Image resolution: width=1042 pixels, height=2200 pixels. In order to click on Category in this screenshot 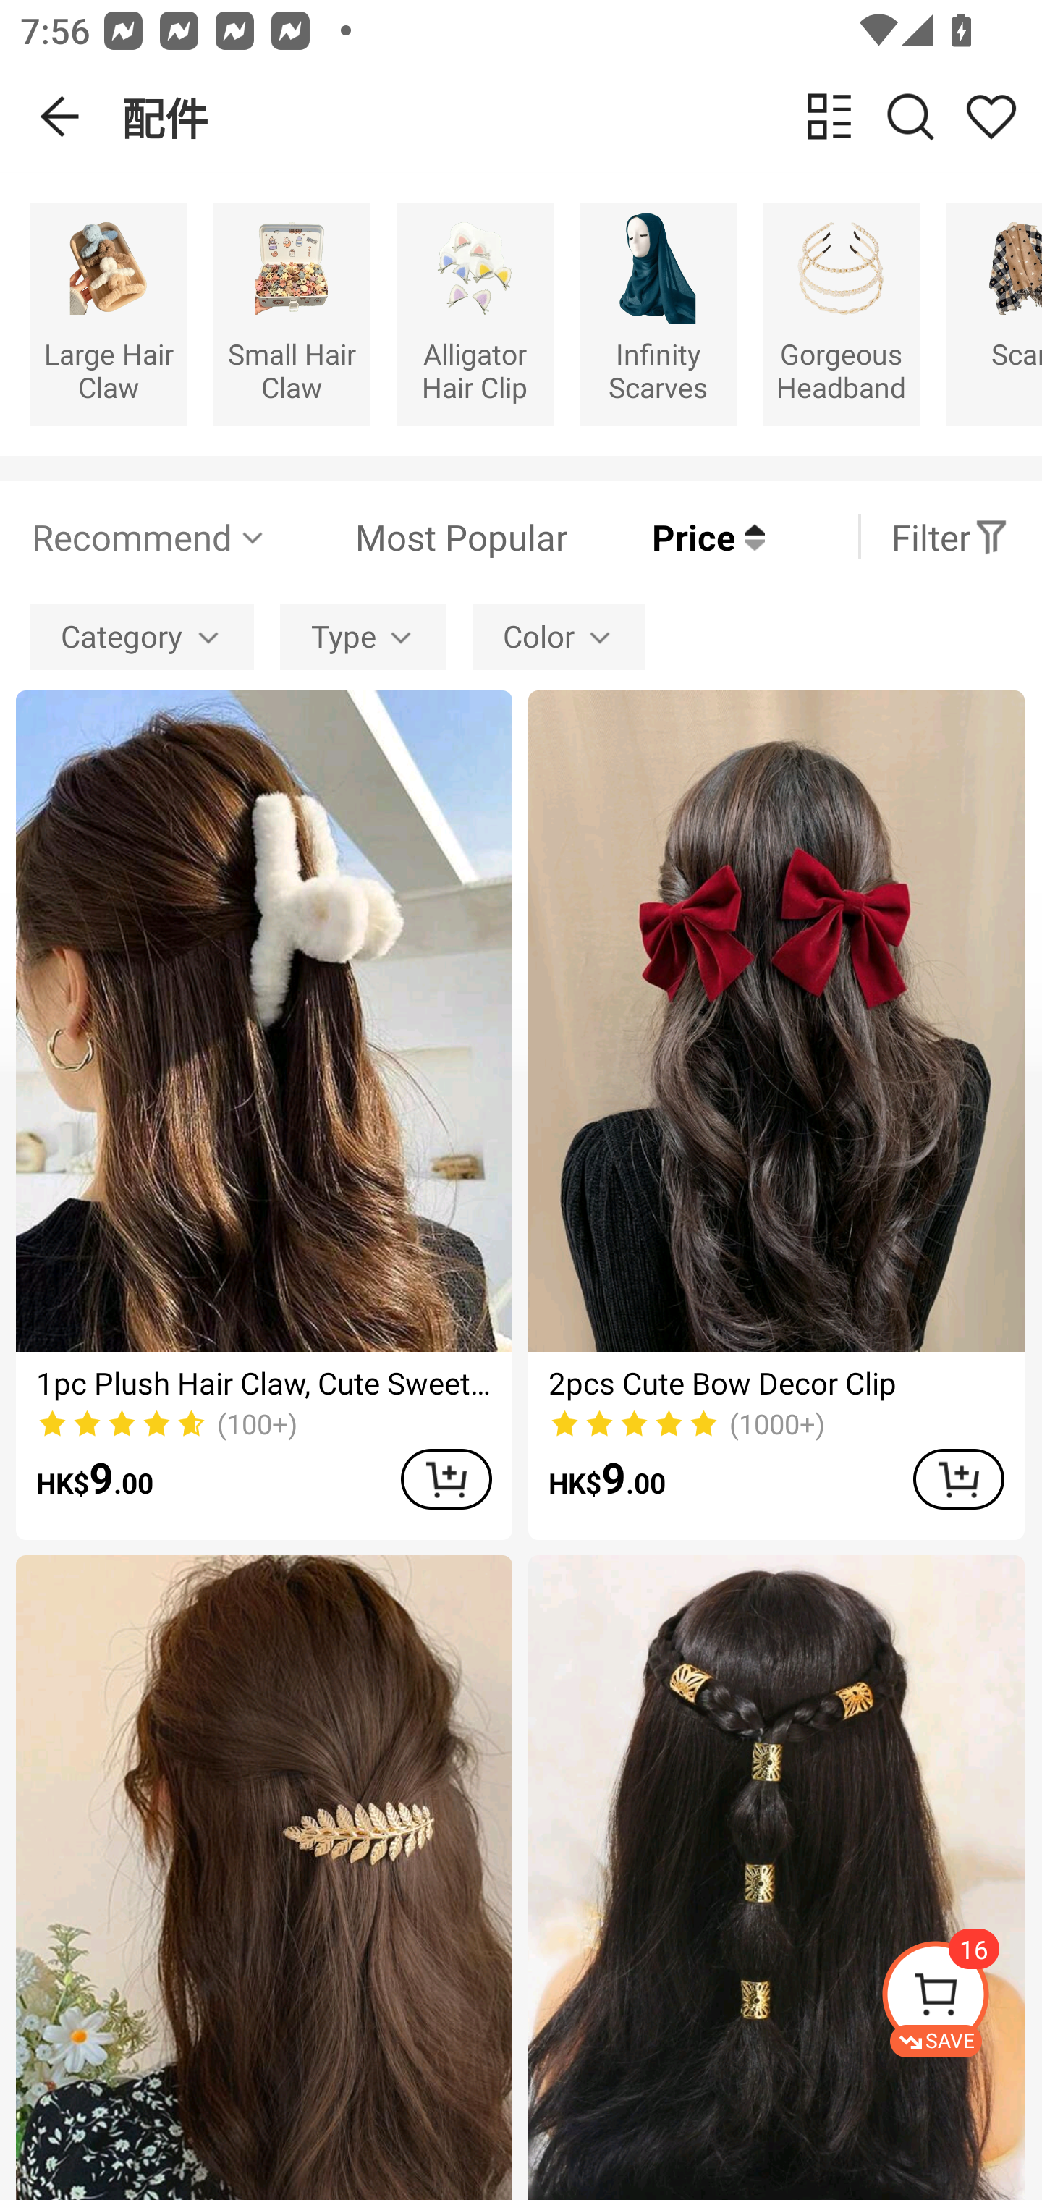, I will do `click(142, 638)`.